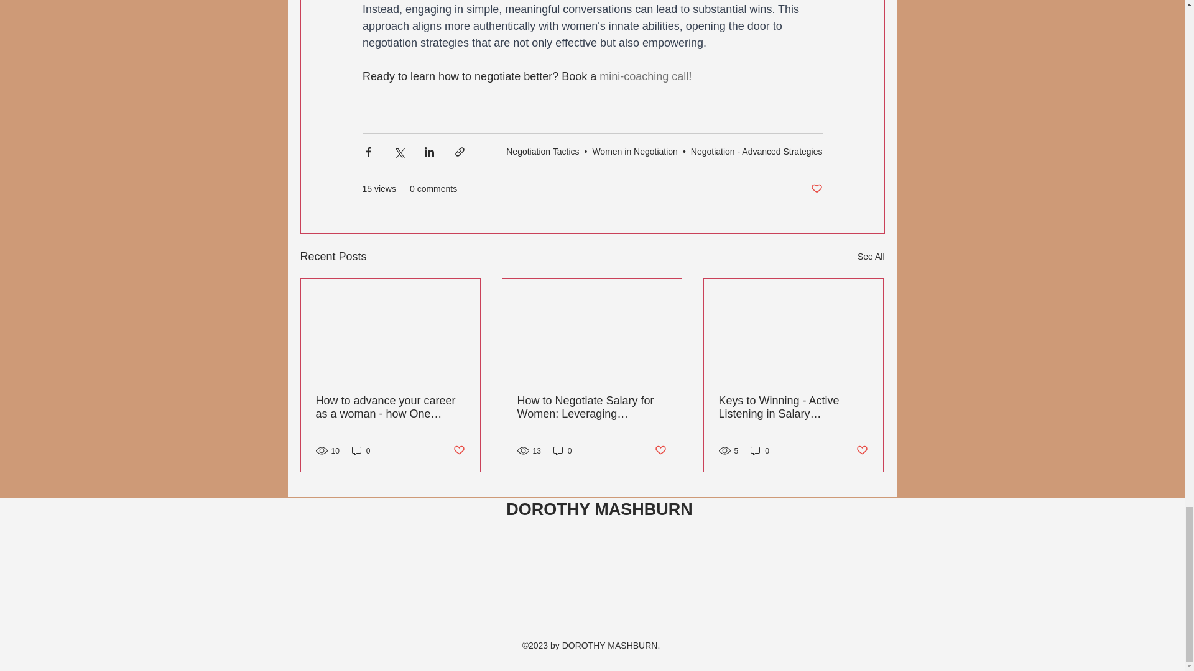 The image size is (1194, 671). What do you see at coordinates (634, 152) in the screenshot?
I see `Women in Negotiation` at bounding box center [634, 152].